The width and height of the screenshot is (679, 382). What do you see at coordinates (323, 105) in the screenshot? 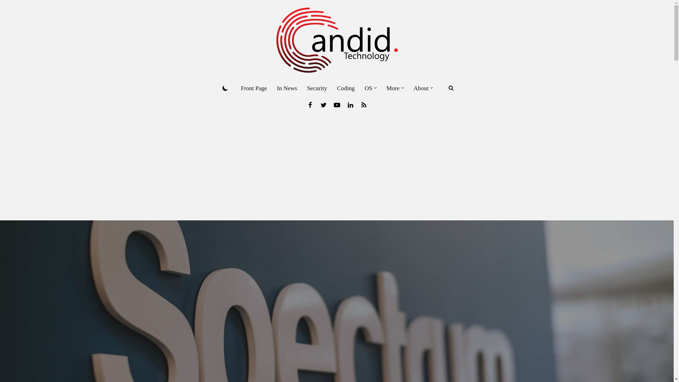
I see `Twitter` at bounding box center [323, 105].